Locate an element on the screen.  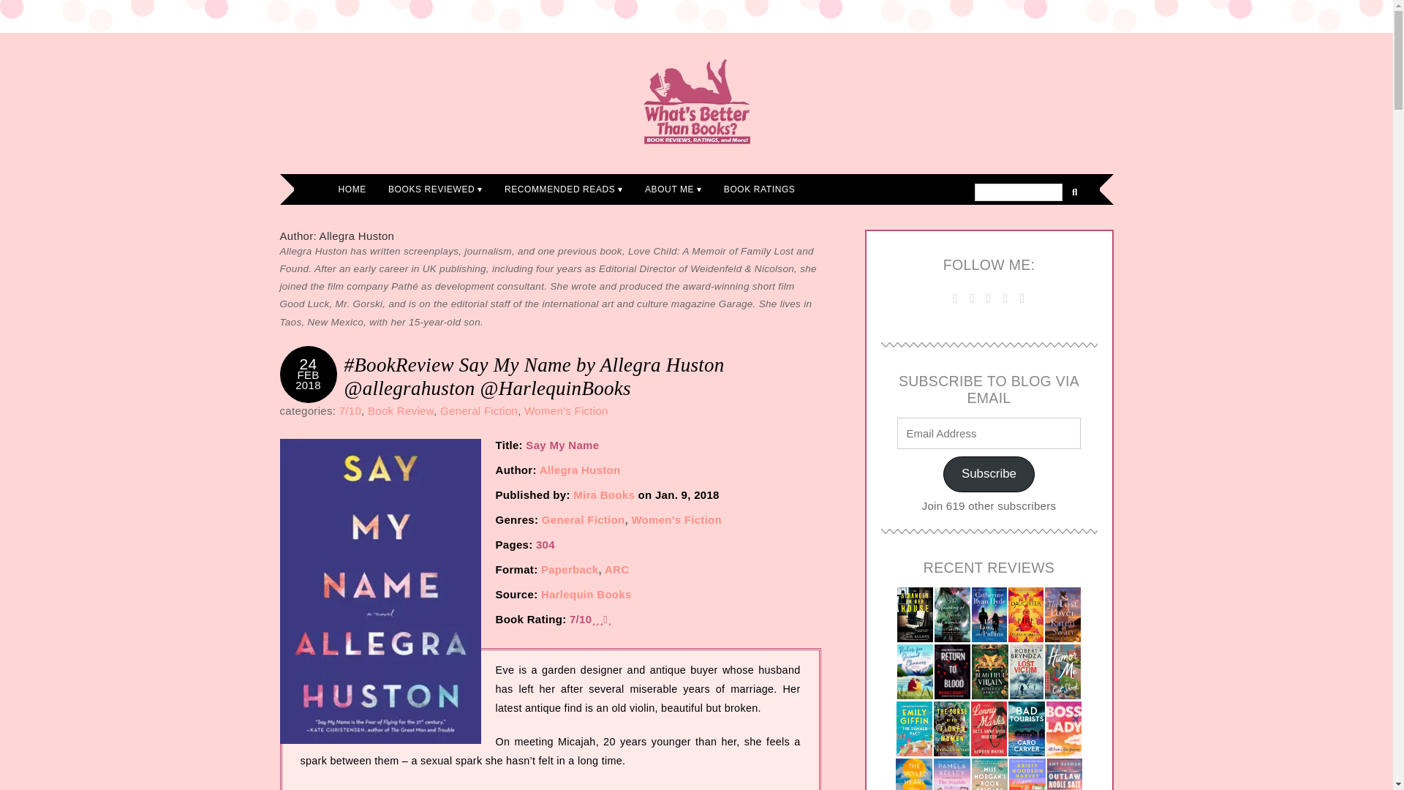
Women's Fiction is located at coordinates (676, 519).